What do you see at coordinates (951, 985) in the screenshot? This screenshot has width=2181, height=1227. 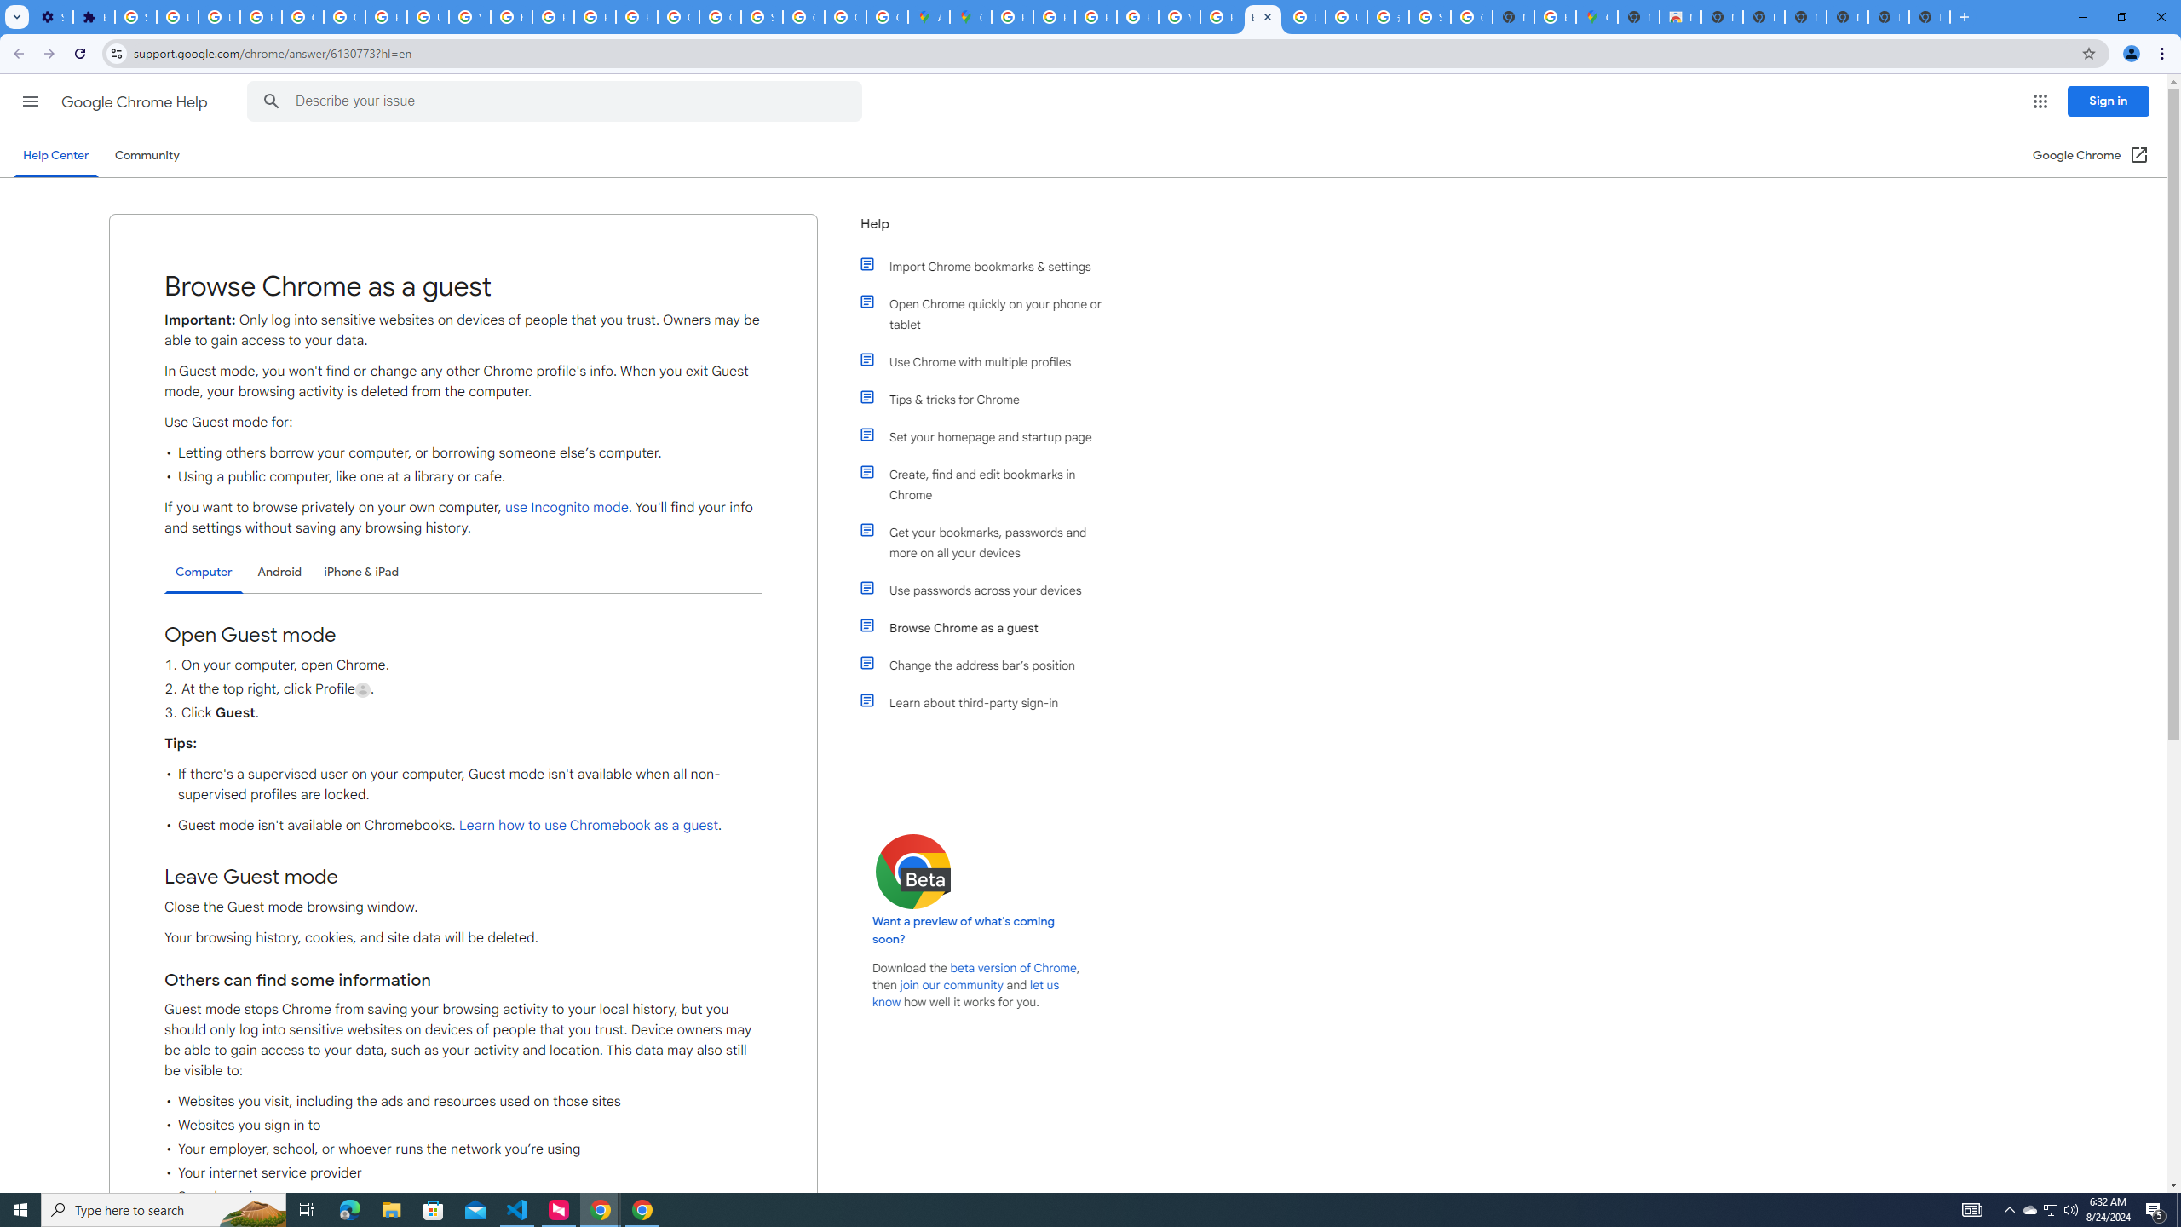 I see `join our community` at bounding box center [951, 985].